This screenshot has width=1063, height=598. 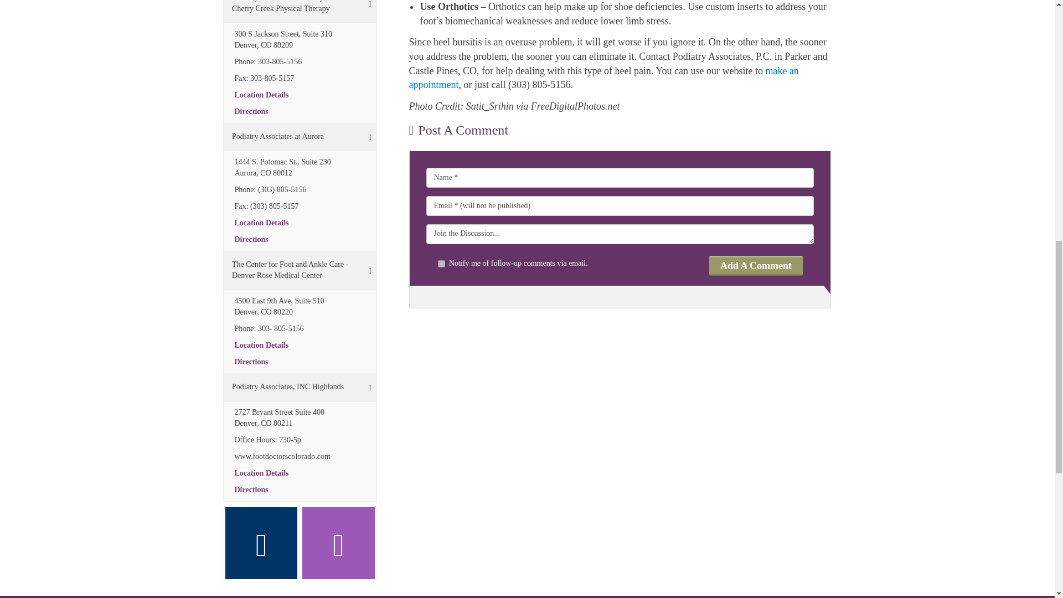 What do you see at coordinates (603, 78) in the screenshot?
I see `Request an appointment online.` at bounding box center [603, 78].